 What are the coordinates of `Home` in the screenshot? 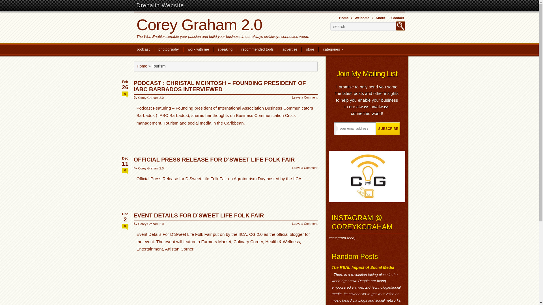 It's located at (142, 66).